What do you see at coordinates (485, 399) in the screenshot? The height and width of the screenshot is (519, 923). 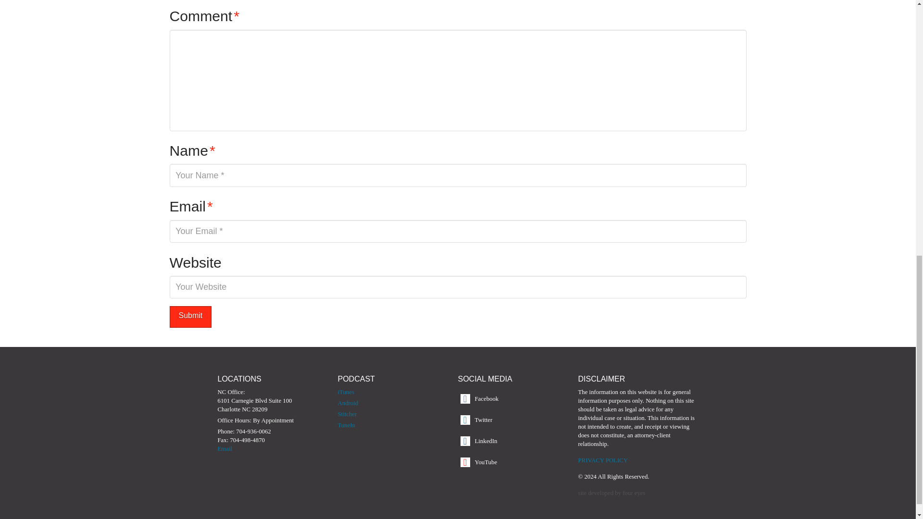 I see `Facebook` at bounding box center [485, 399].